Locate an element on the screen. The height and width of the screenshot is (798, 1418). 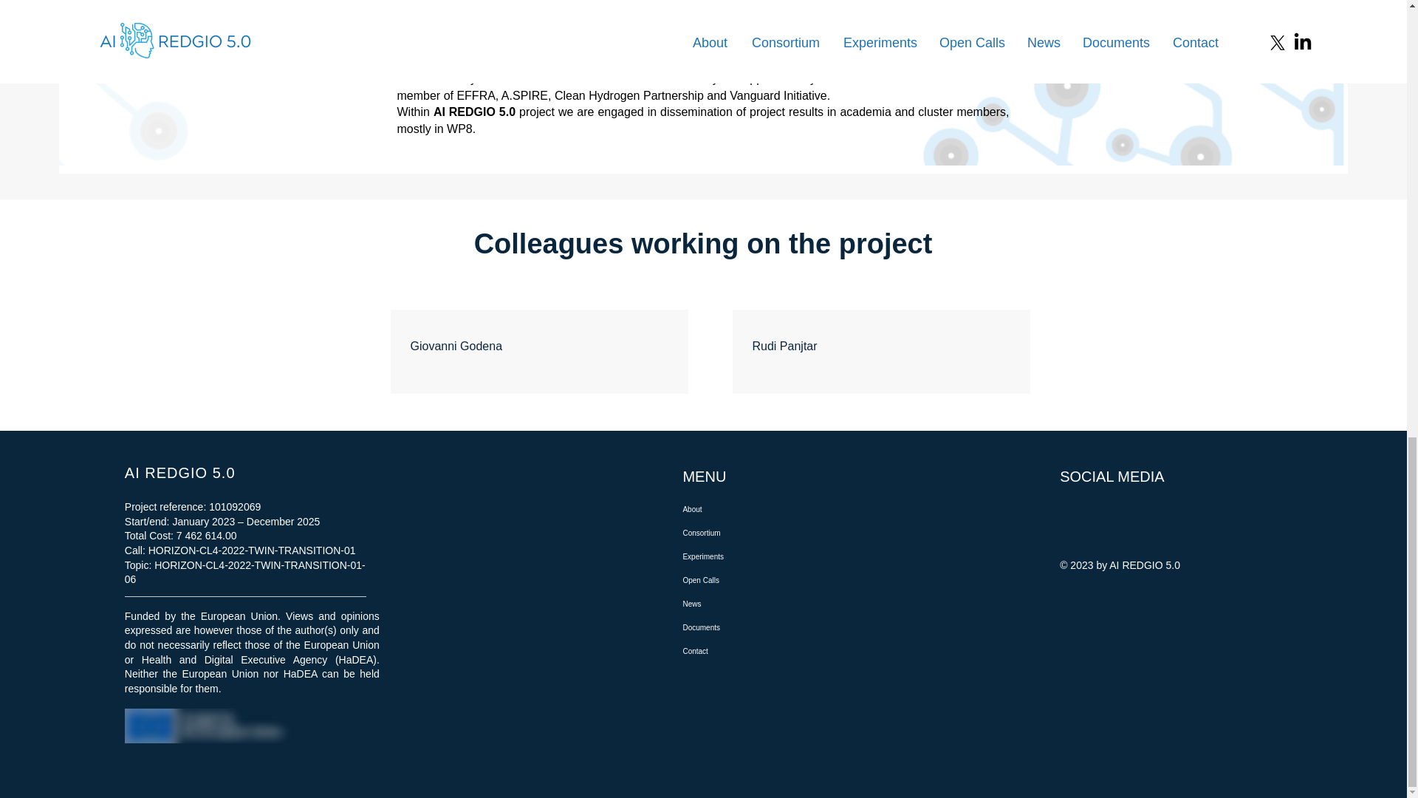
Experiments is located at coordinates (751, 557).